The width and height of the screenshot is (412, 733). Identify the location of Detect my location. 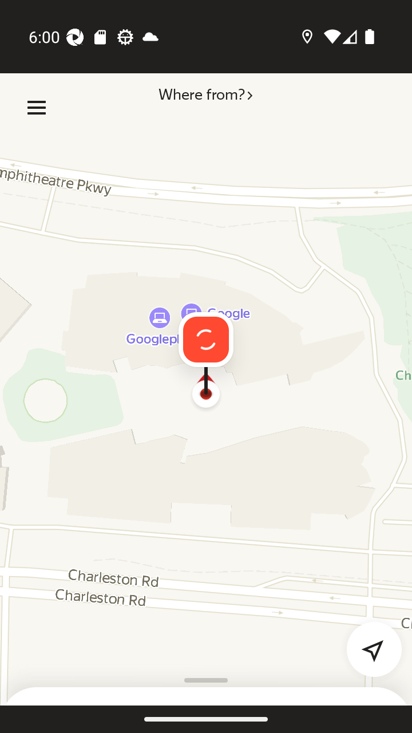
(367, 643).